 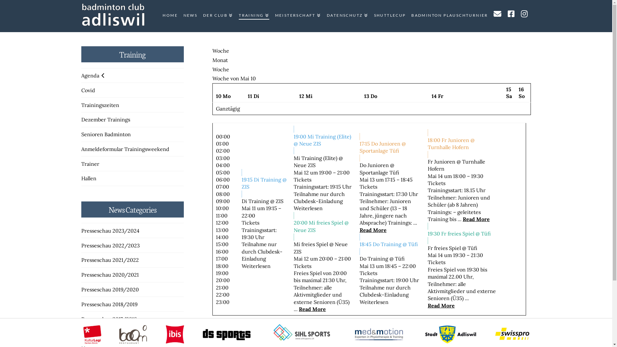 What do you see at coordinates (170, 16) in the screenshot?
I see `HOME` at bounding box center [170, 16].